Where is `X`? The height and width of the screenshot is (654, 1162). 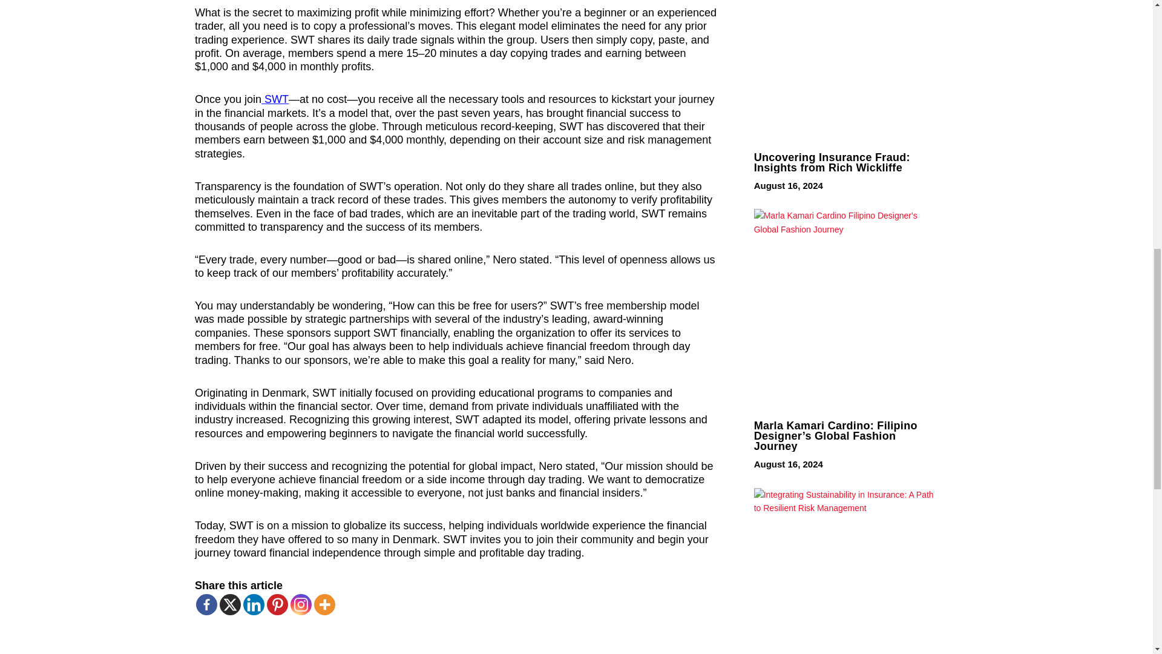
X is located at coordinates (230, 604).